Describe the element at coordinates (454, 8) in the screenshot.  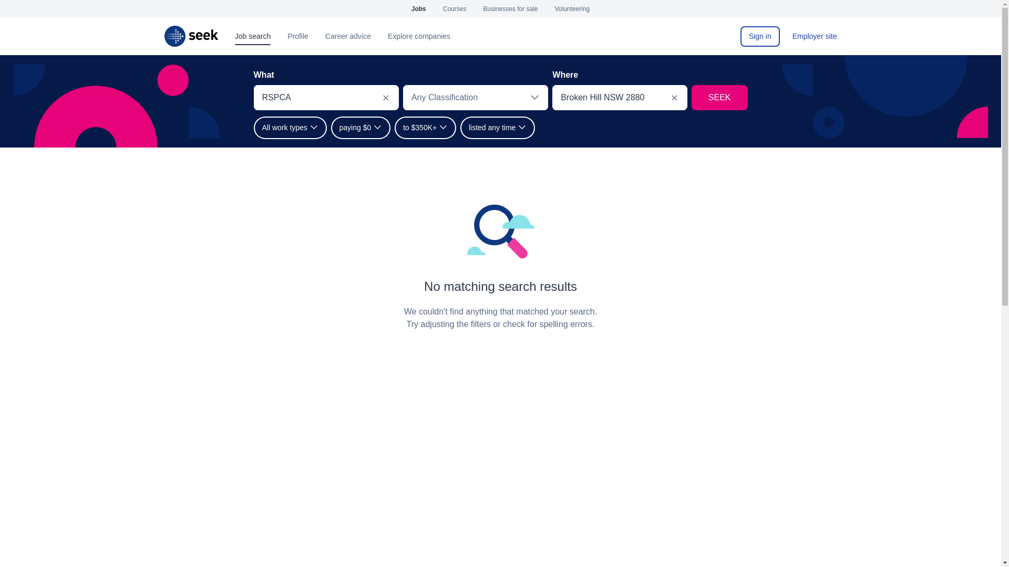
I see `Courses` at that location.